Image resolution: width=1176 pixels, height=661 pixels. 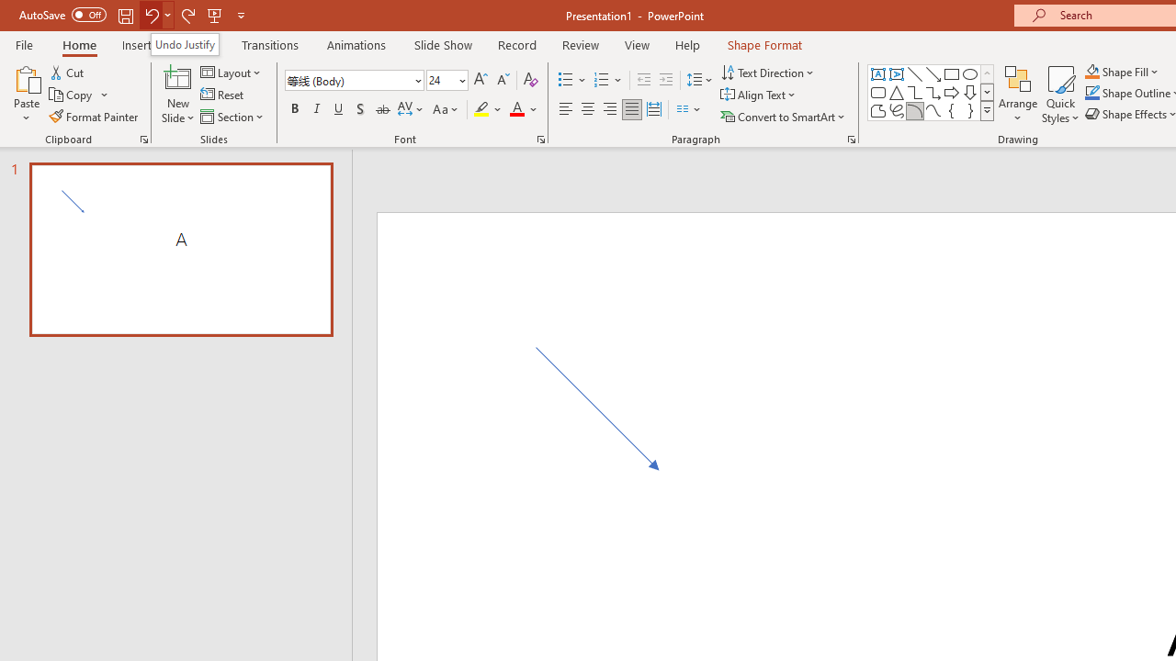 What do you see at coordinates (185, 44) in the screenshot?
I see `Undo Justify` at bounding box center [185, 44].